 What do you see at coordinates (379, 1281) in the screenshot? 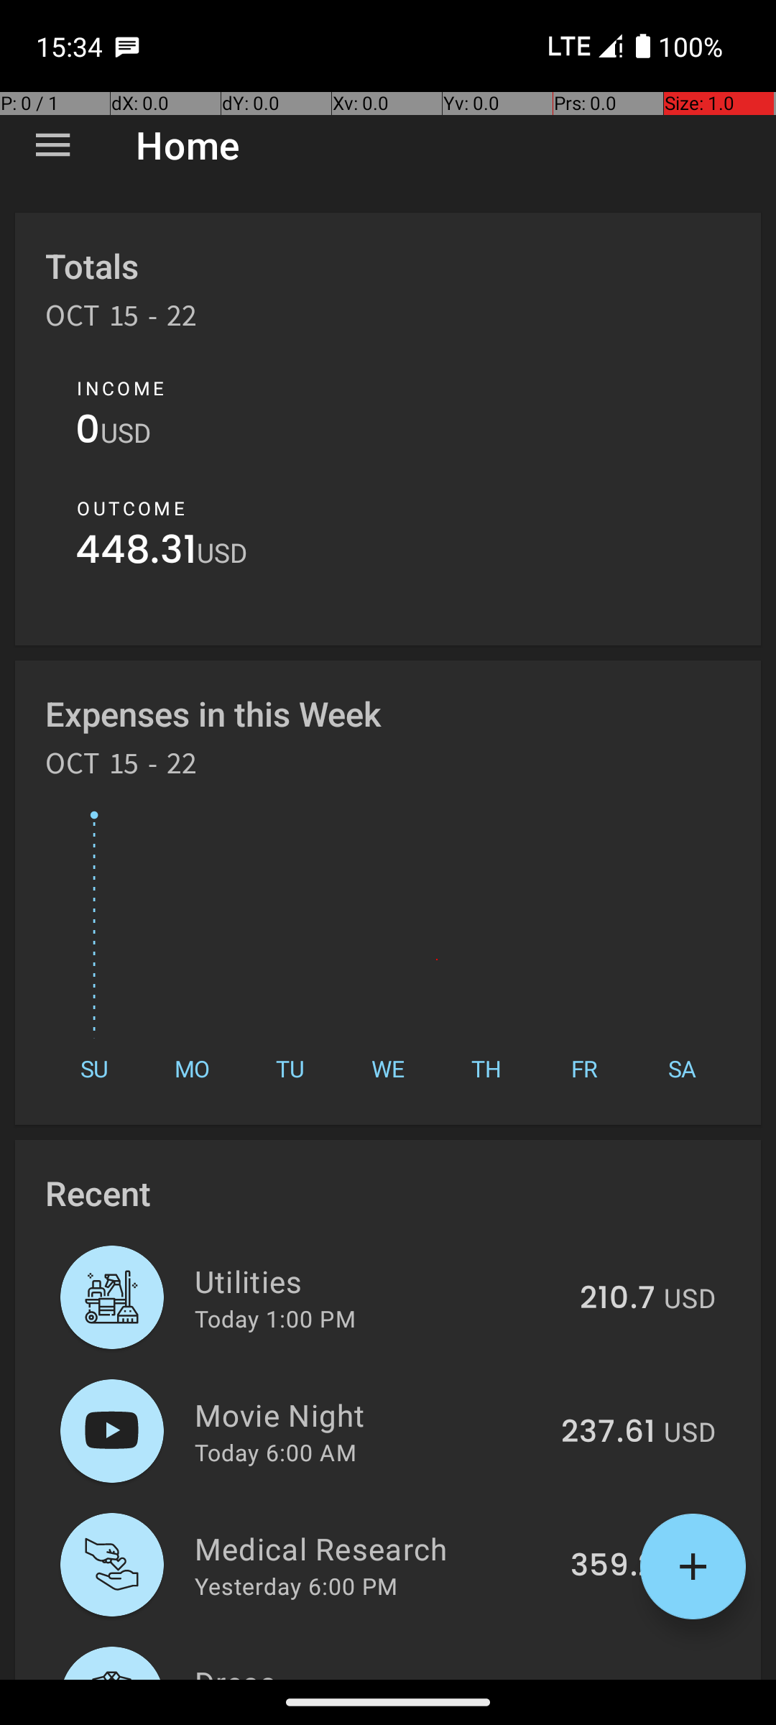
I see `Utilities` at bounding box center [379, 1281].